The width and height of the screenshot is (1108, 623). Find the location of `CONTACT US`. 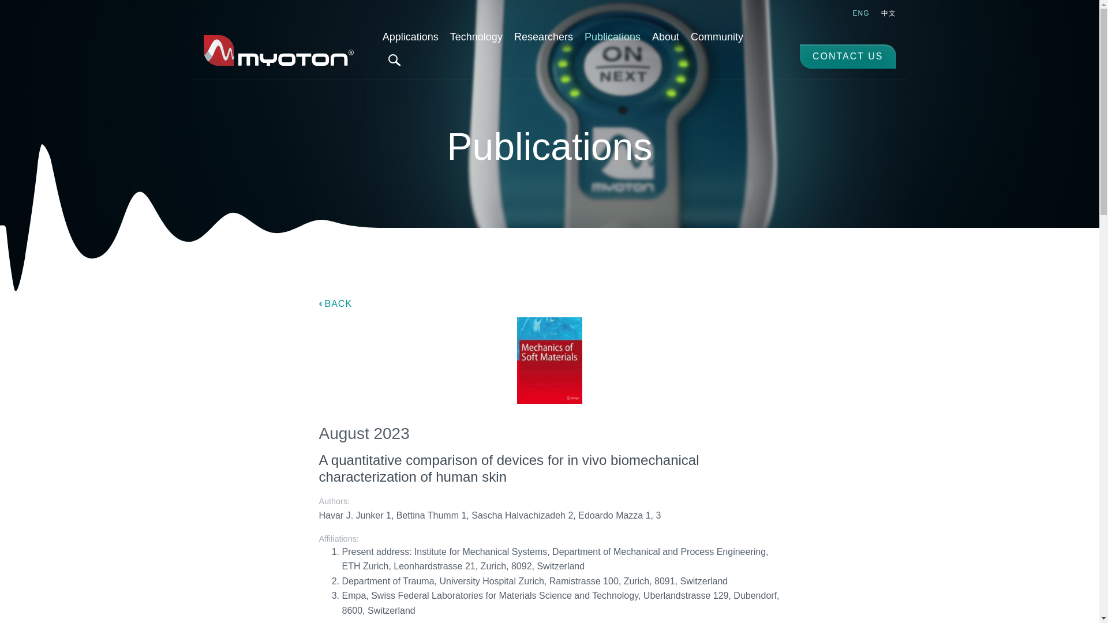

CONTACT US is located at coordinates (848, 56).